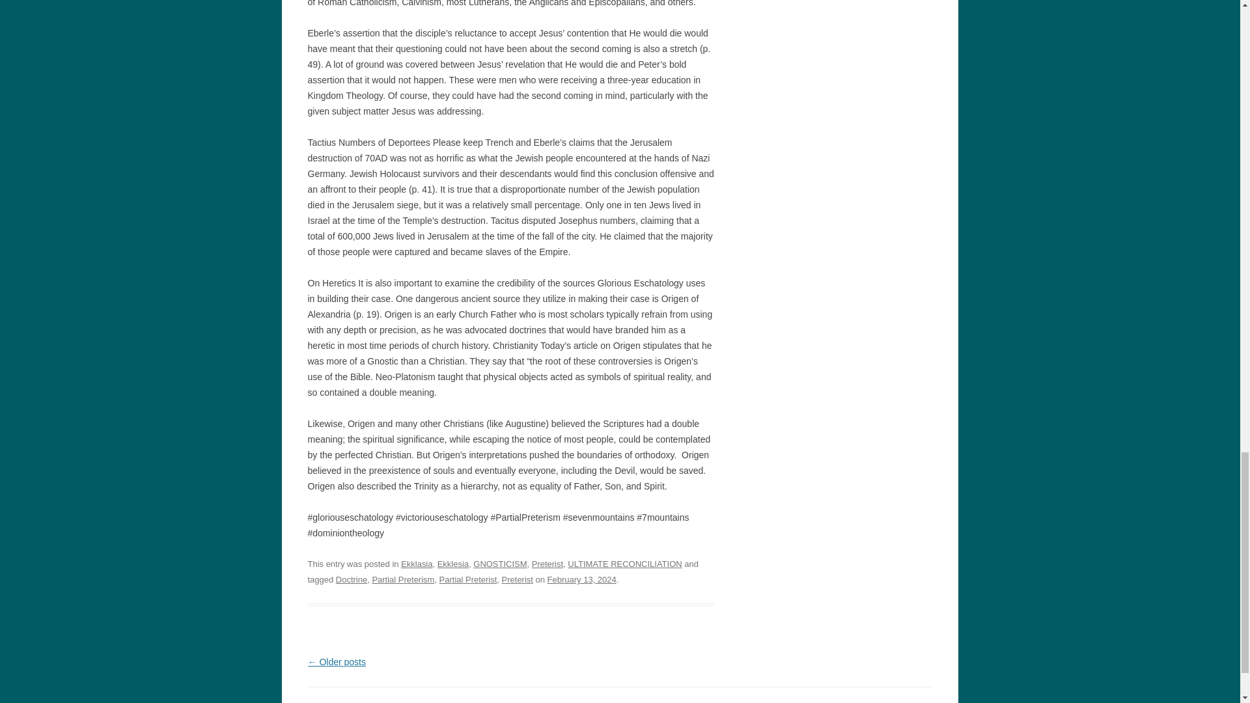 This screenshot has height=703, width=1250. What do you see at coordinates (581, 579) in the screenshot?
I see `9:00 am` at bounding box center [581, 579].